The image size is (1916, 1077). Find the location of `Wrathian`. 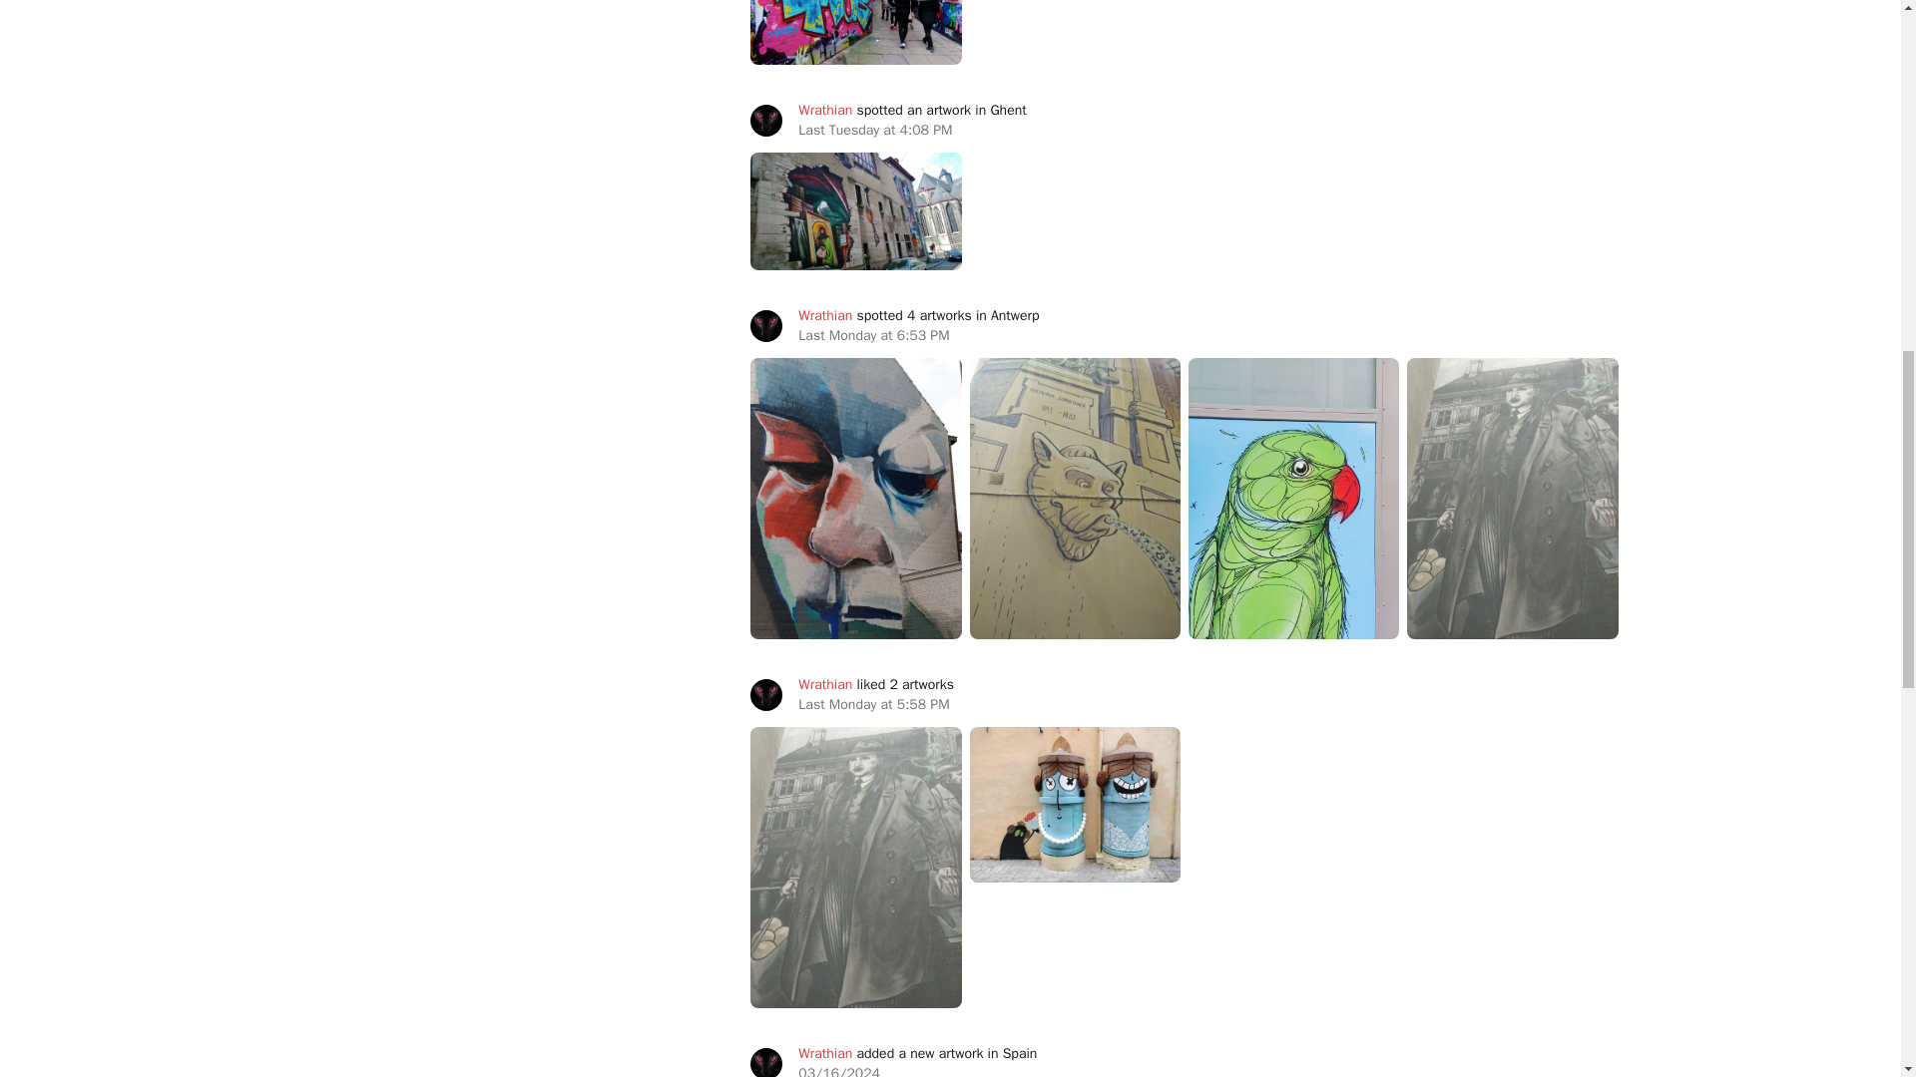

Wrathian is located at coordinates (825, 110).